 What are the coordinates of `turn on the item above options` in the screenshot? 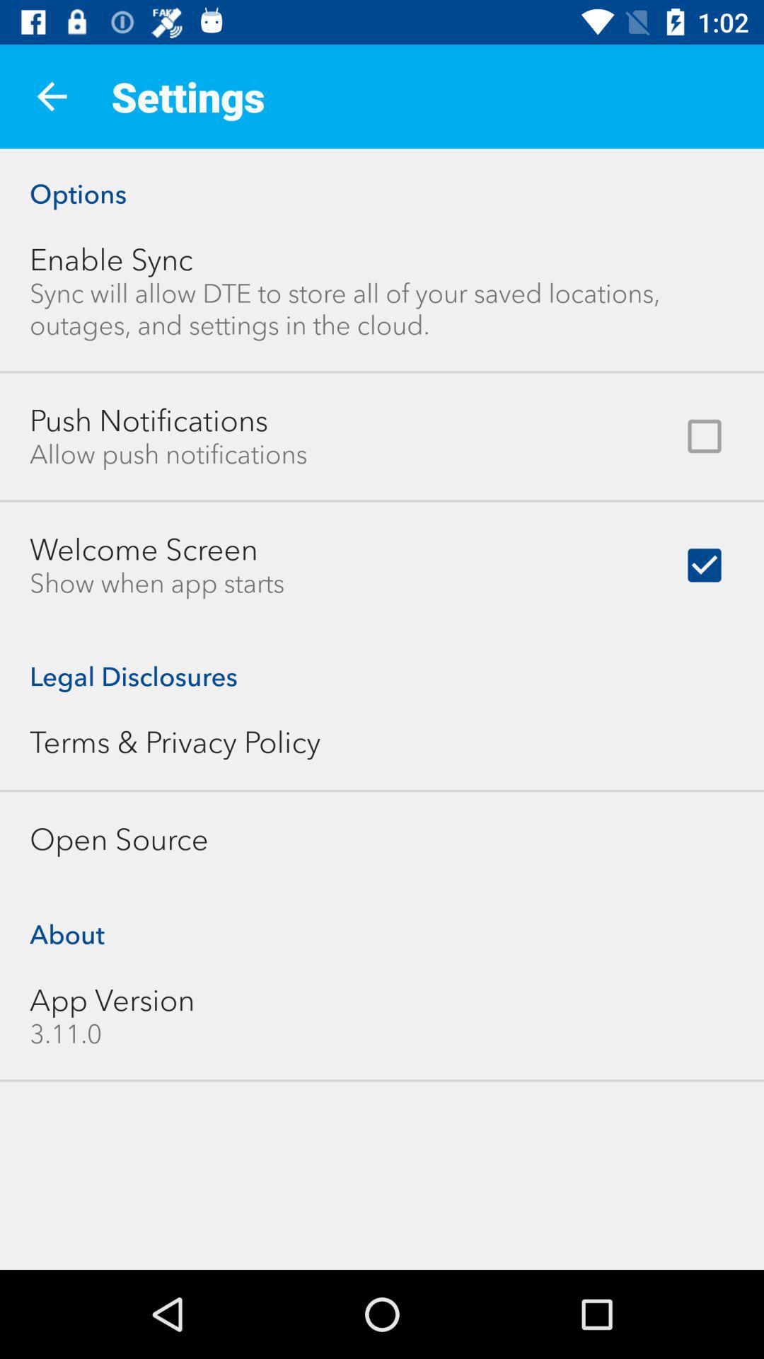 It's located at (52, 96).